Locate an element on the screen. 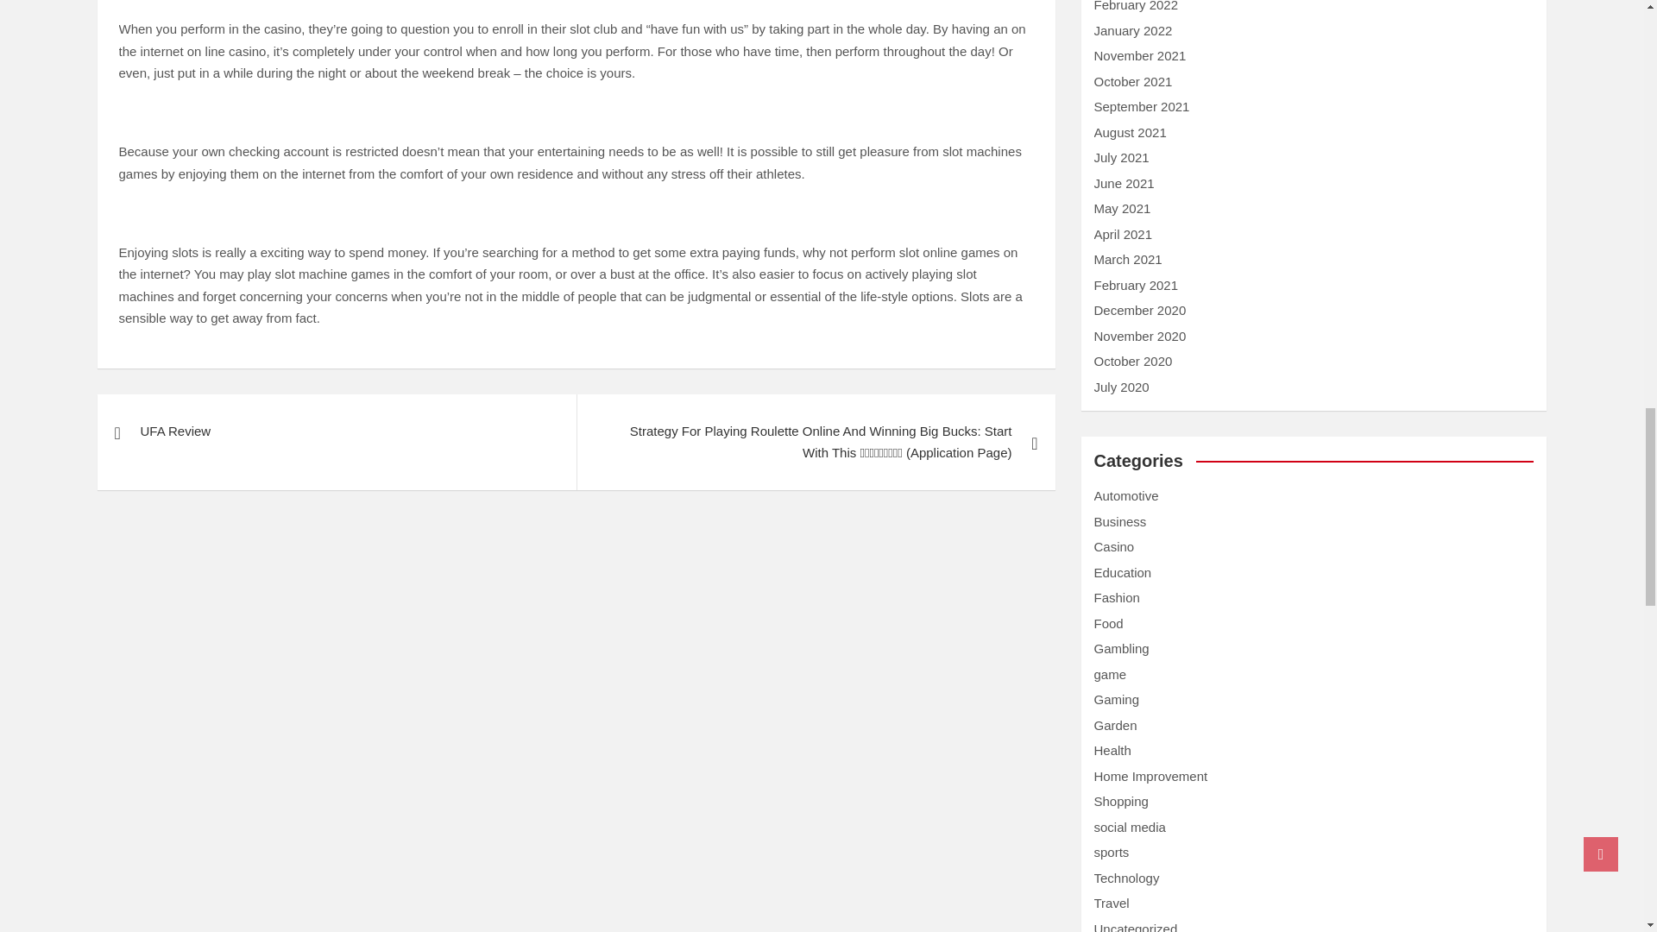 This screenshot has height=932, width=1657. UFA Review is located at coordinates (335, 431).